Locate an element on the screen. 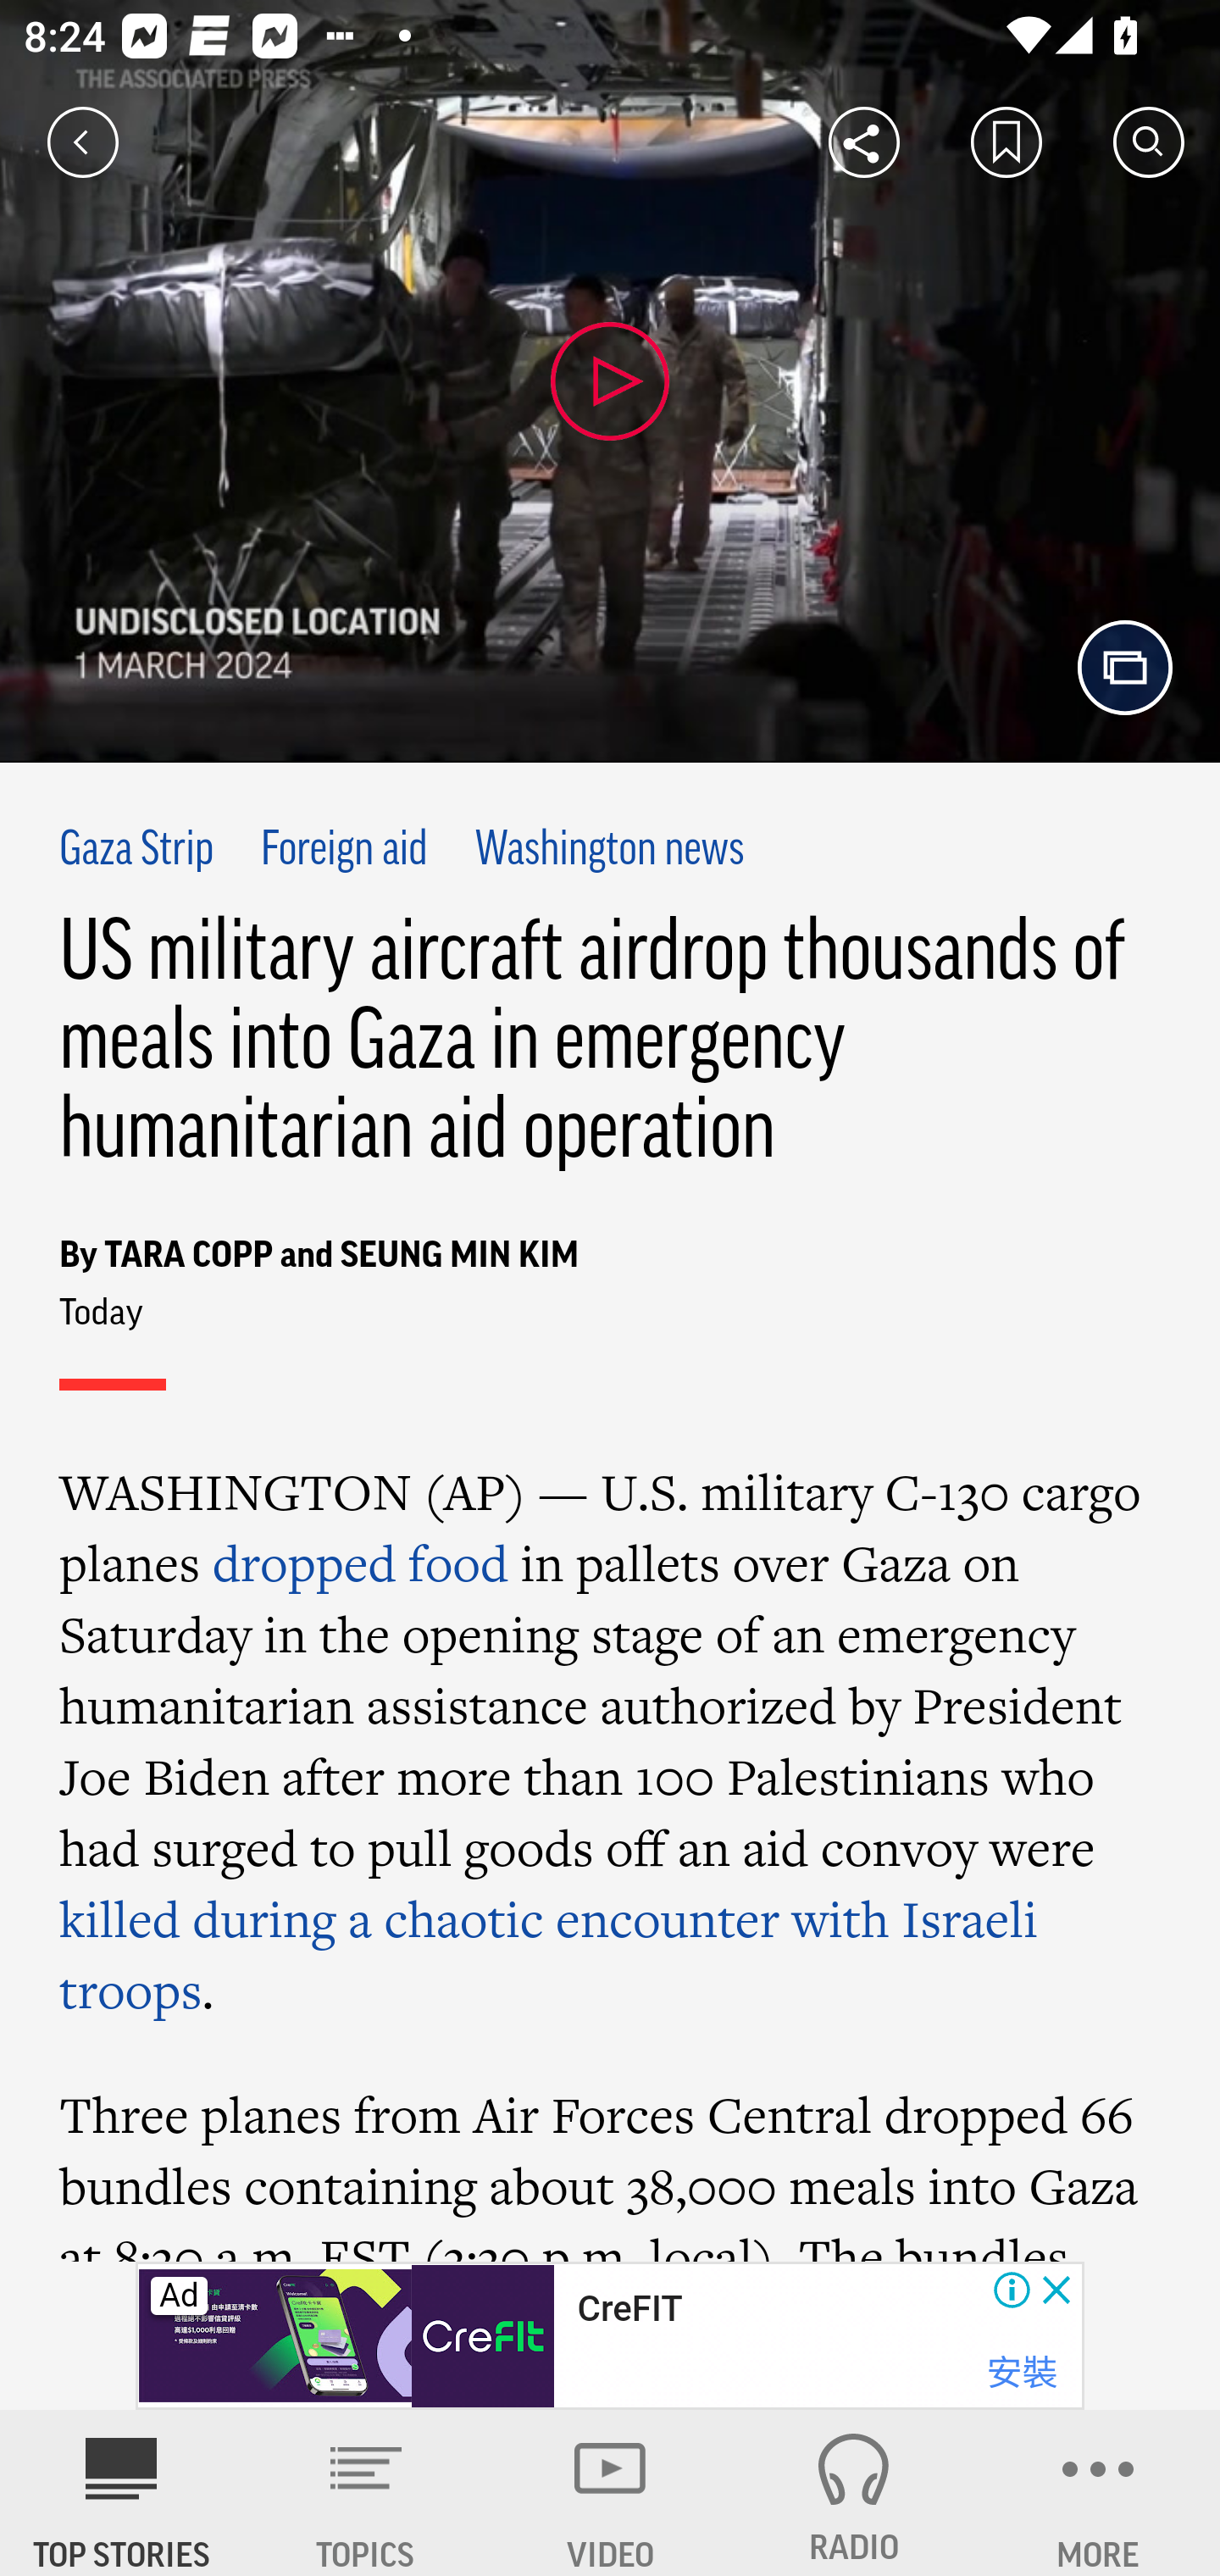 The width and height of the screenshot is (1220, 2576). VIDEO is located at coordinates (610, 2493).